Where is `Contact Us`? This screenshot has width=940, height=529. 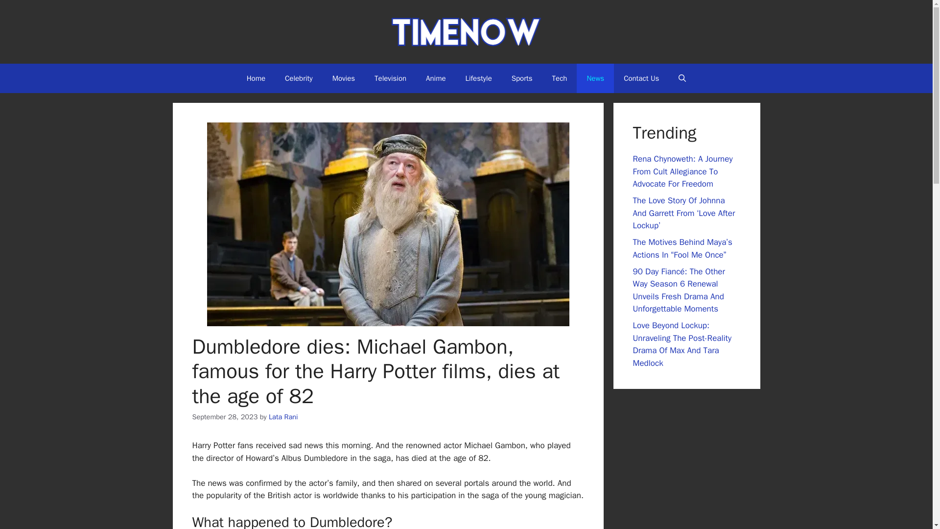 Contact Us is located at coordinates (641, 78).